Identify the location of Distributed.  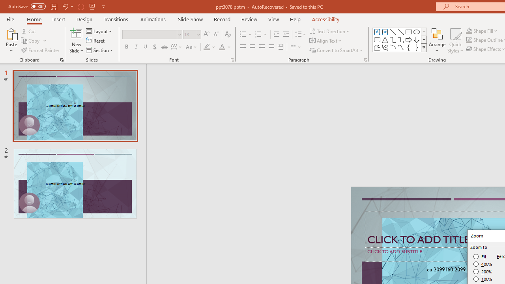
(281, 47).